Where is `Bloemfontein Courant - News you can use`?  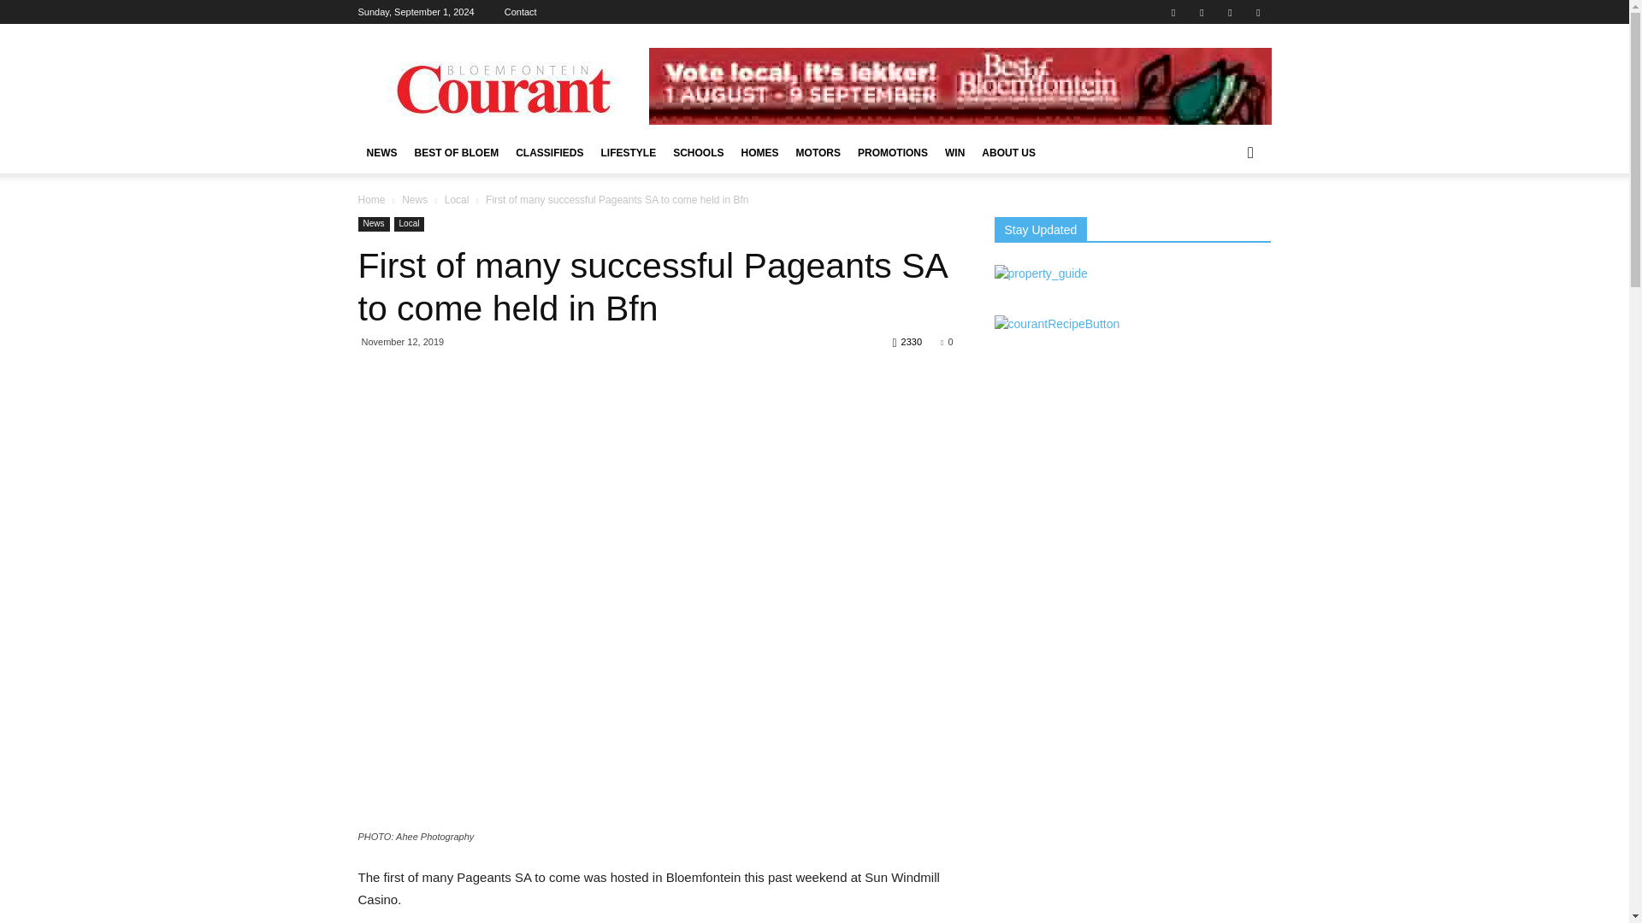 Bloemfontein Courant - News you can use is located at coordinates (502, 85).